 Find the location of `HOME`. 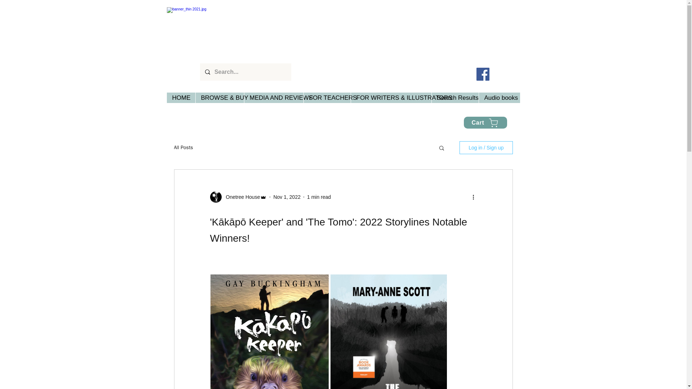

HOME is located at coordinates (181, 98).